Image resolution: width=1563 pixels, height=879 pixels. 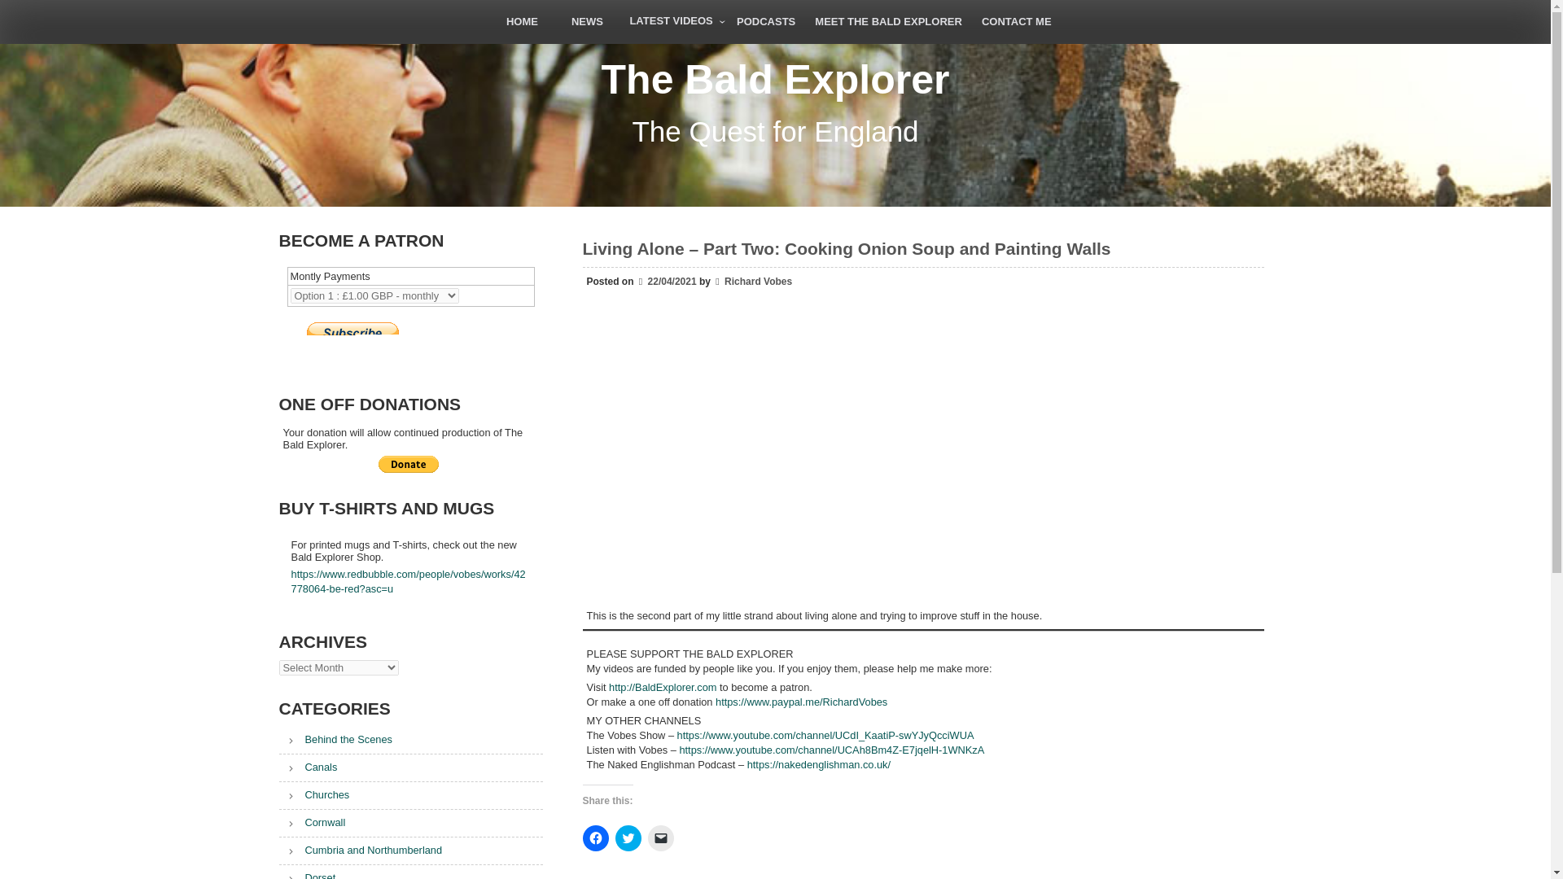 What do you see at coordinates (628, 838) in the screenshot?
I see `Click to share on Twitter` at bounding box center [628, 838].